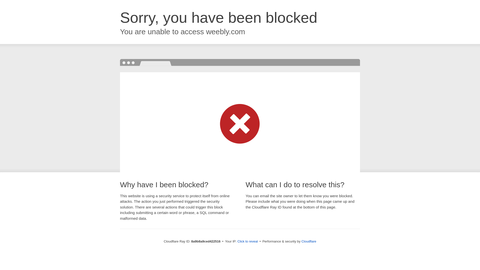 This screenshot has width=480, height=270. Describe the element at coordinates (309, 241) in the screenshot. I see `Cloudflare` at that location.